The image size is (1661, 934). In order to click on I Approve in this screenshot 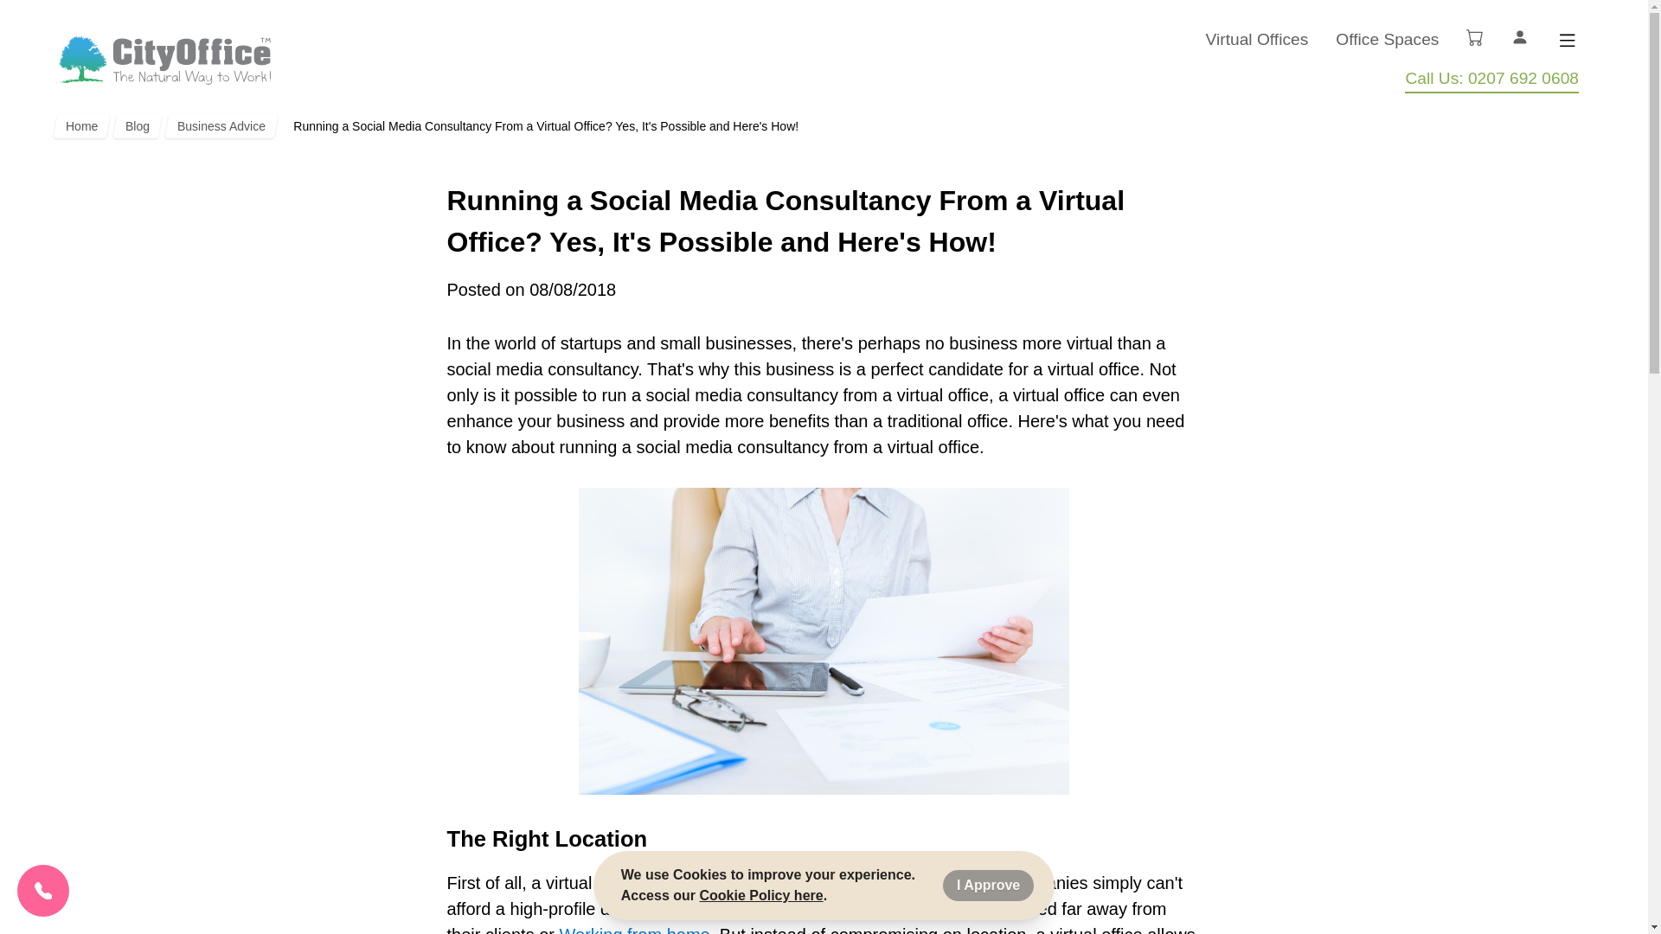, I will do `click(988, 886)`.